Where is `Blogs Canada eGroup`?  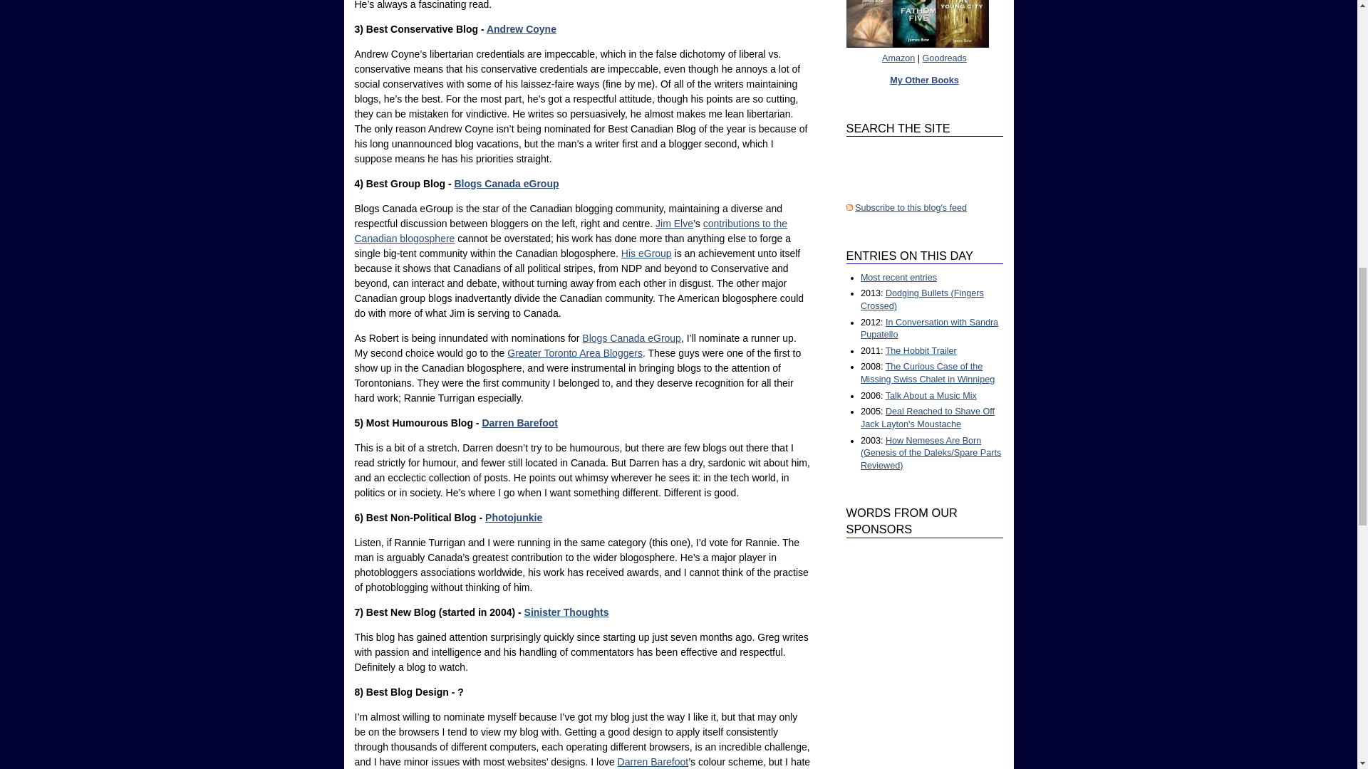 Blogs Canada eGroup is located at coordinates (631, 338).